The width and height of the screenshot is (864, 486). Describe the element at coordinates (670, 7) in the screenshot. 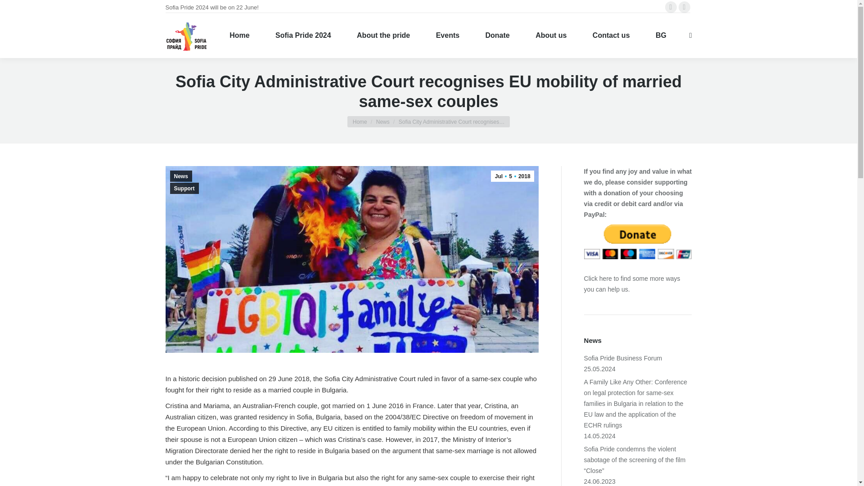

I see `Facebook page opens in new window` at that location.